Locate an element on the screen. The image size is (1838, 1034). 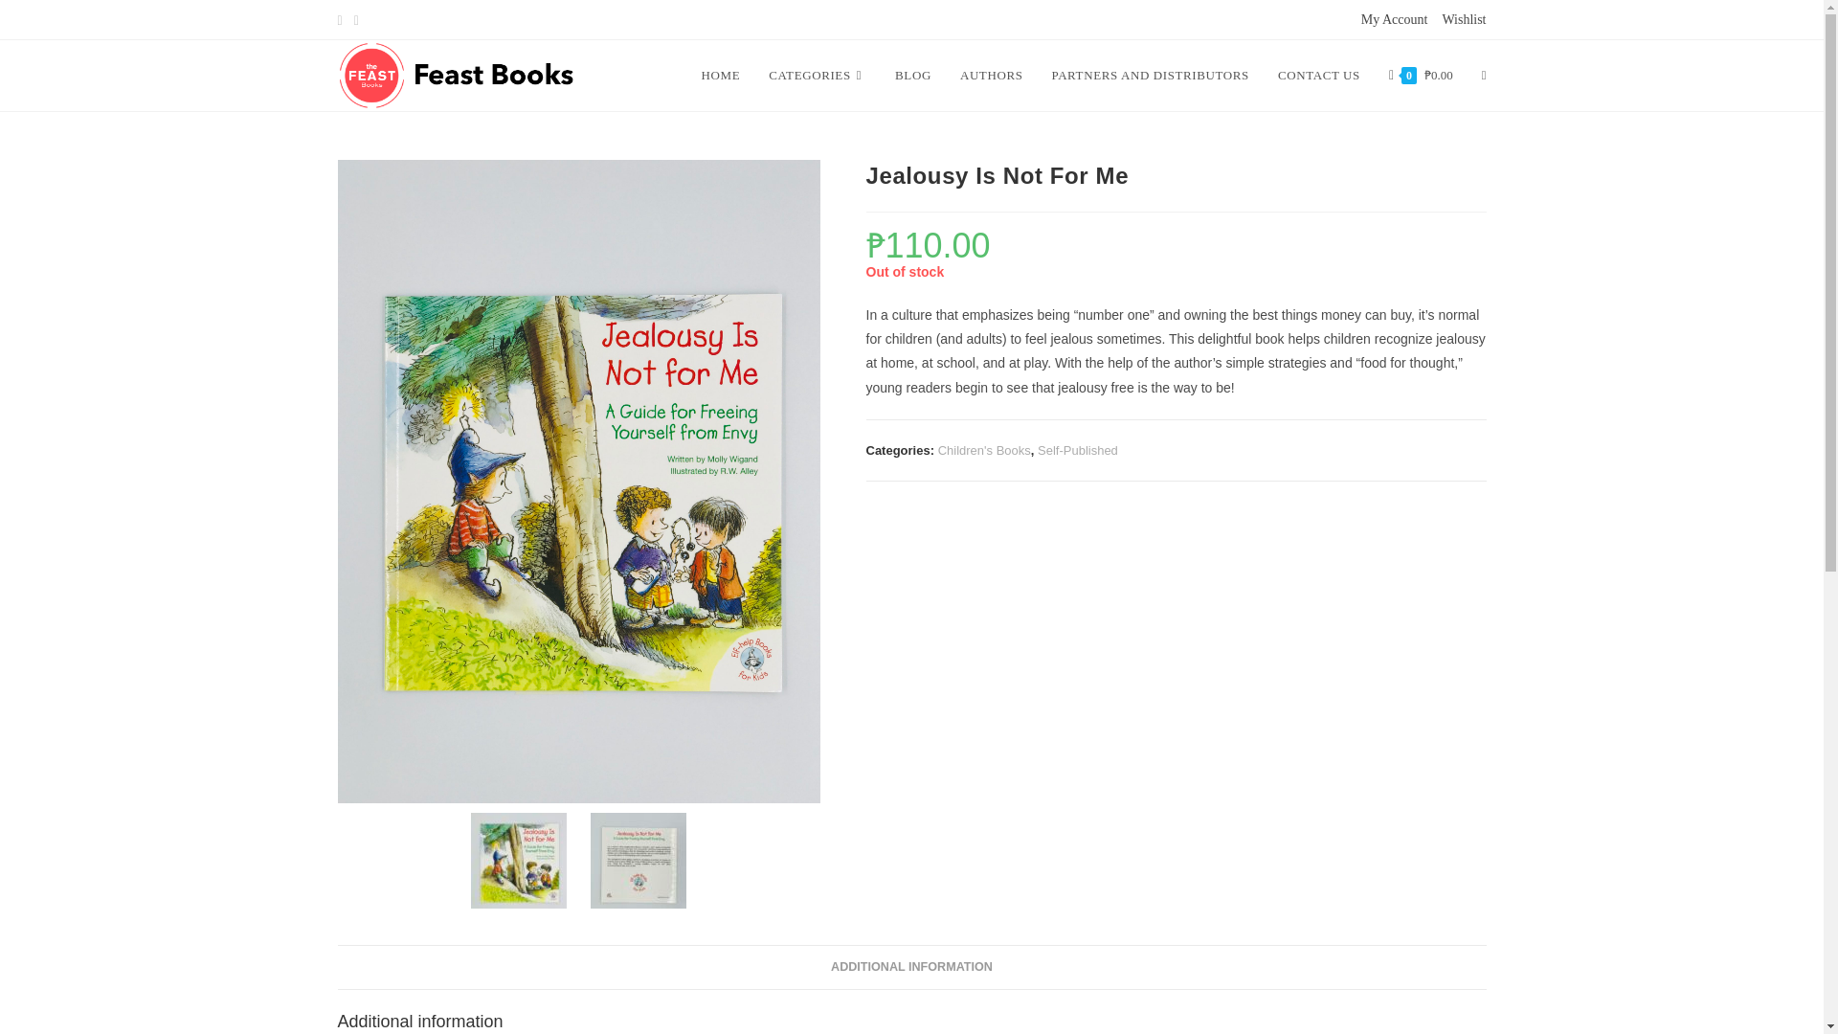
CONTACT US is located at coordinates (1319, 75).